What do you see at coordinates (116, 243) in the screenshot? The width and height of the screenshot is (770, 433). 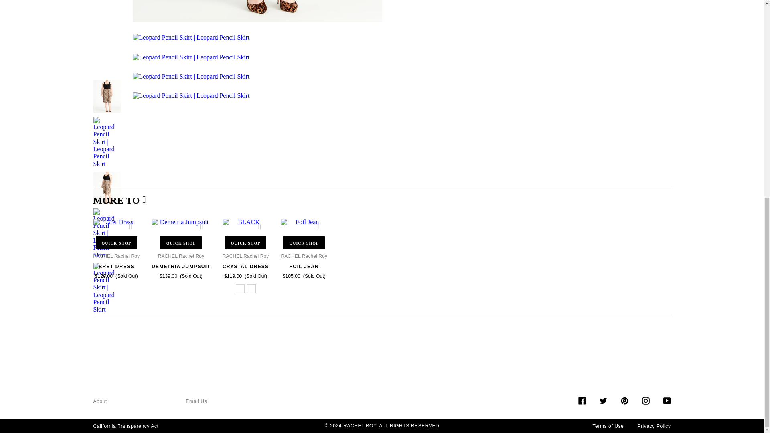 I see `QUICK SHOP` at bounding box center [116, 243].